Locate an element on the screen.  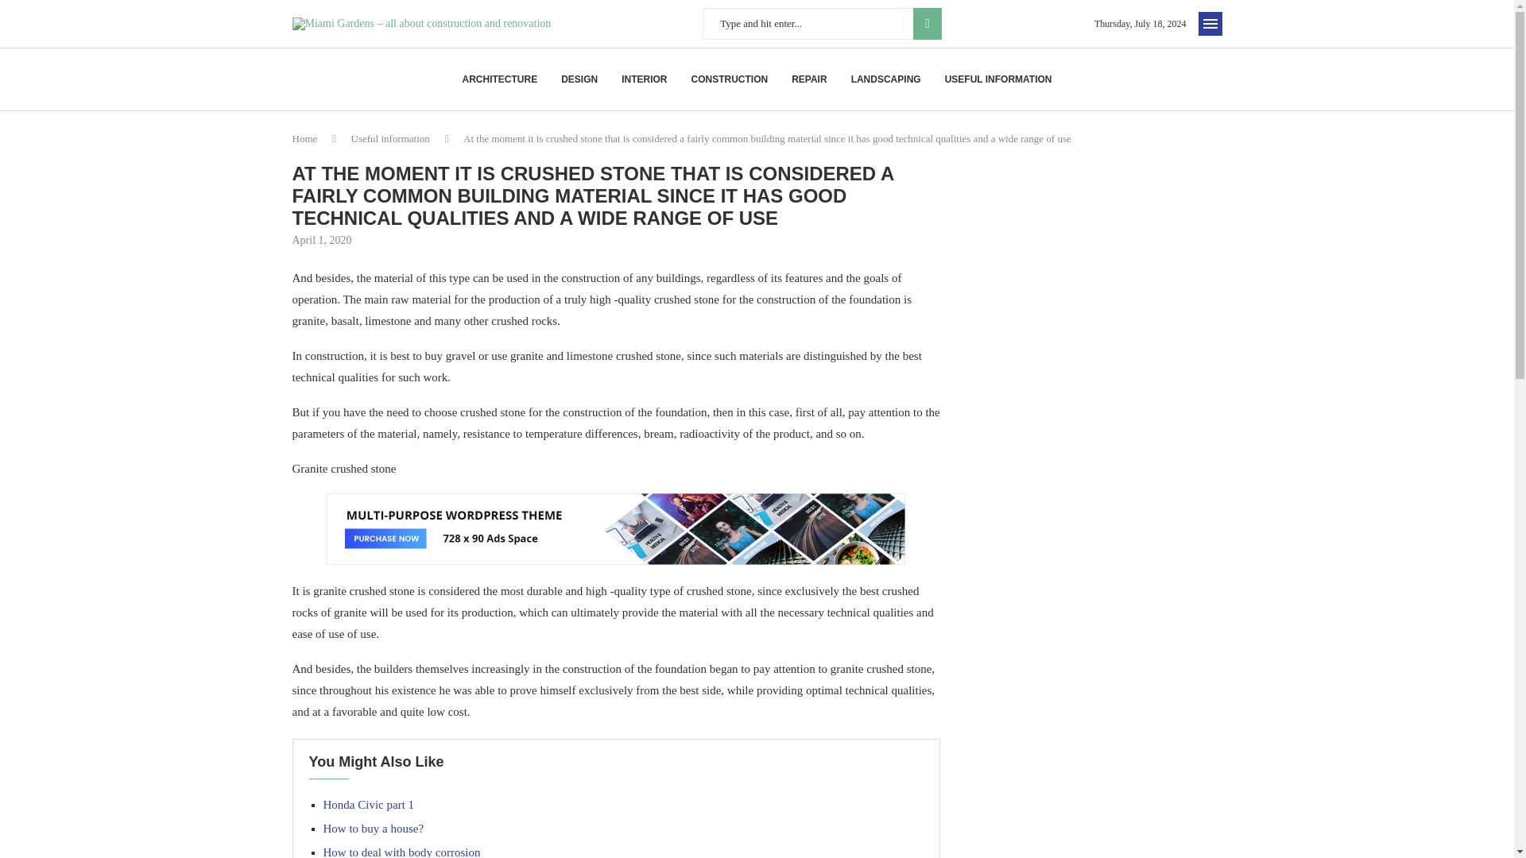
REPAIR is located at coordinates (809, 79).